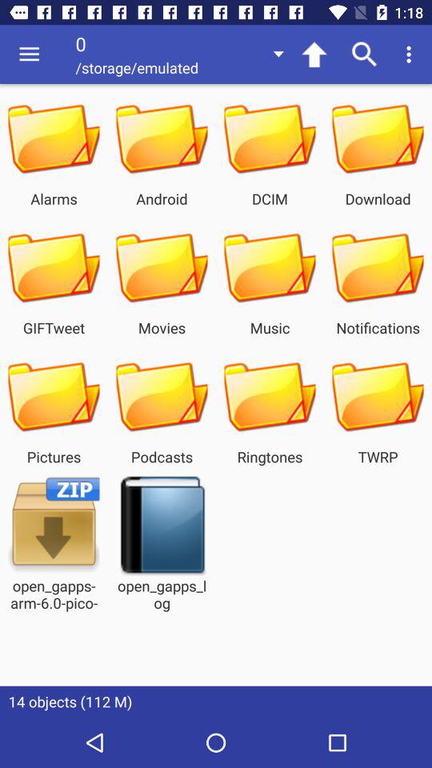  I want to click on select the image which is above the dcim, so click(270, 138).